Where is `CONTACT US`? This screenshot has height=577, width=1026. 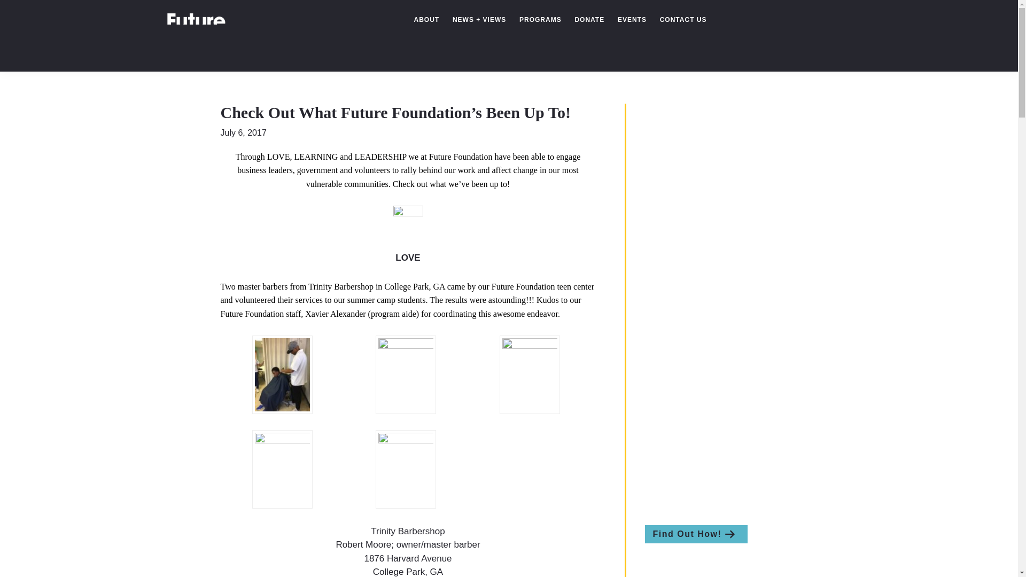
CONTACT US is located at coordinates (683, 20).